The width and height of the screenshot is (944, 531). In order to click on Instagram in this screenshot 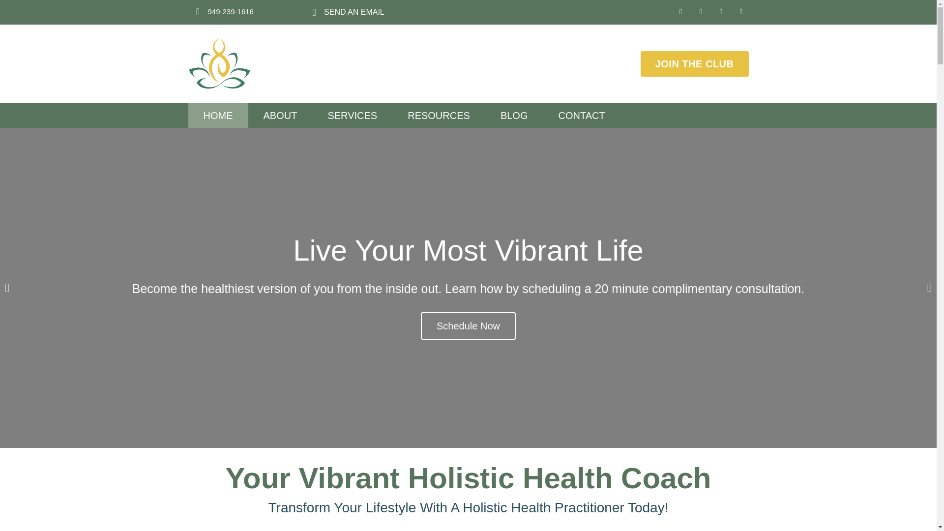, I will do `click(680, 12)`.